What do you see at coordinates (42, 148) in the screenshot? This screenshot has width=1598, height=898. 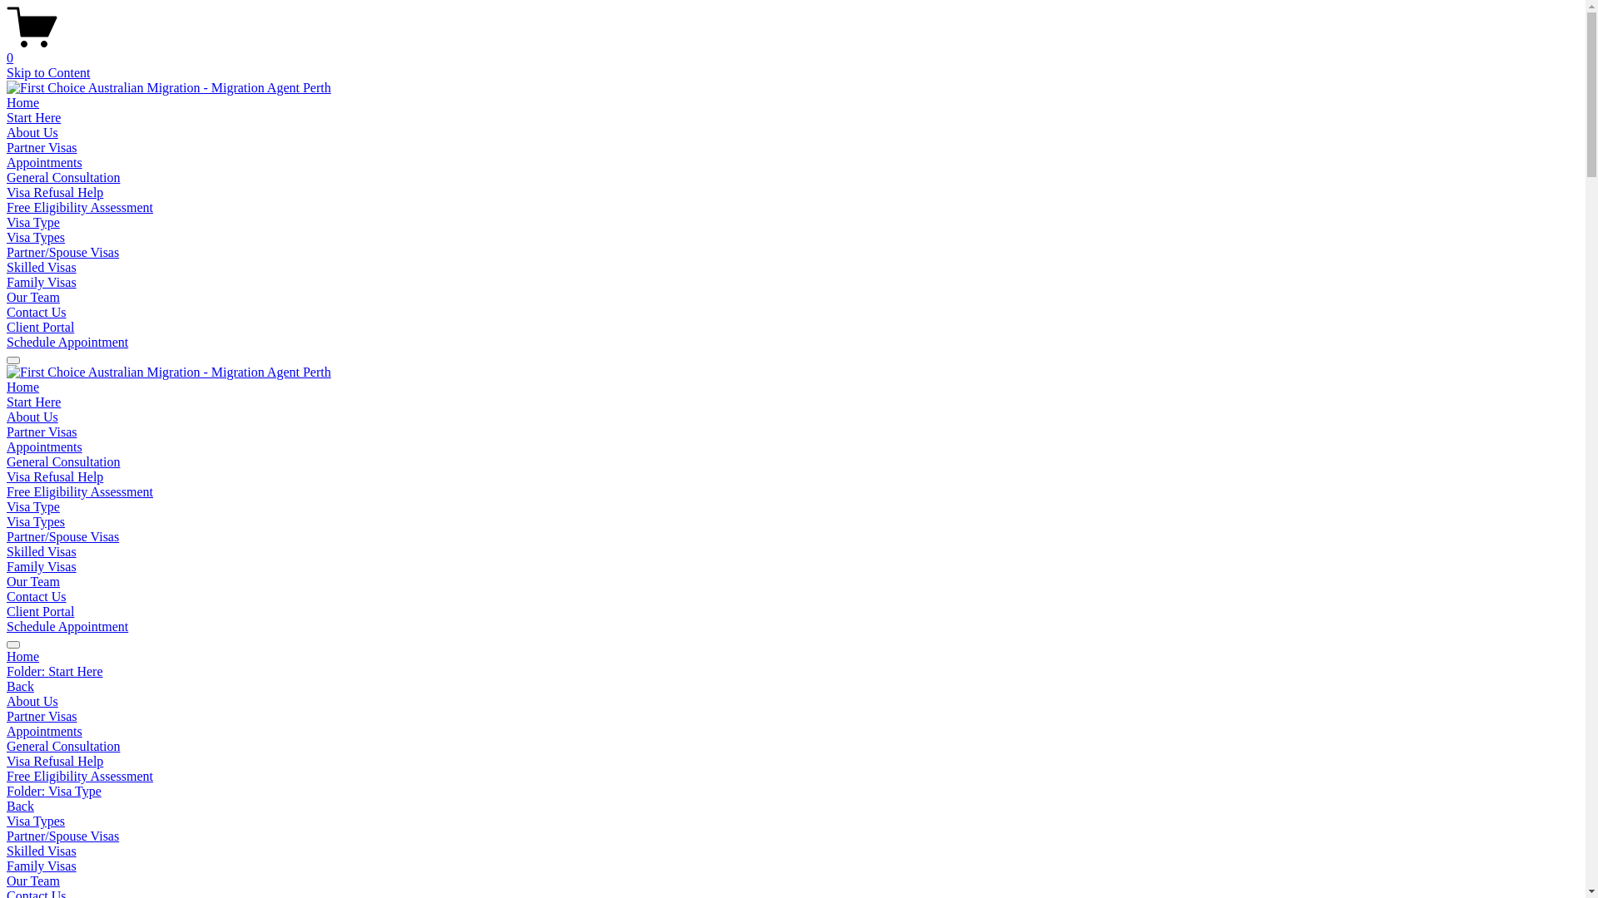 I see `Partner Visas` at bounding box center [42, 148].